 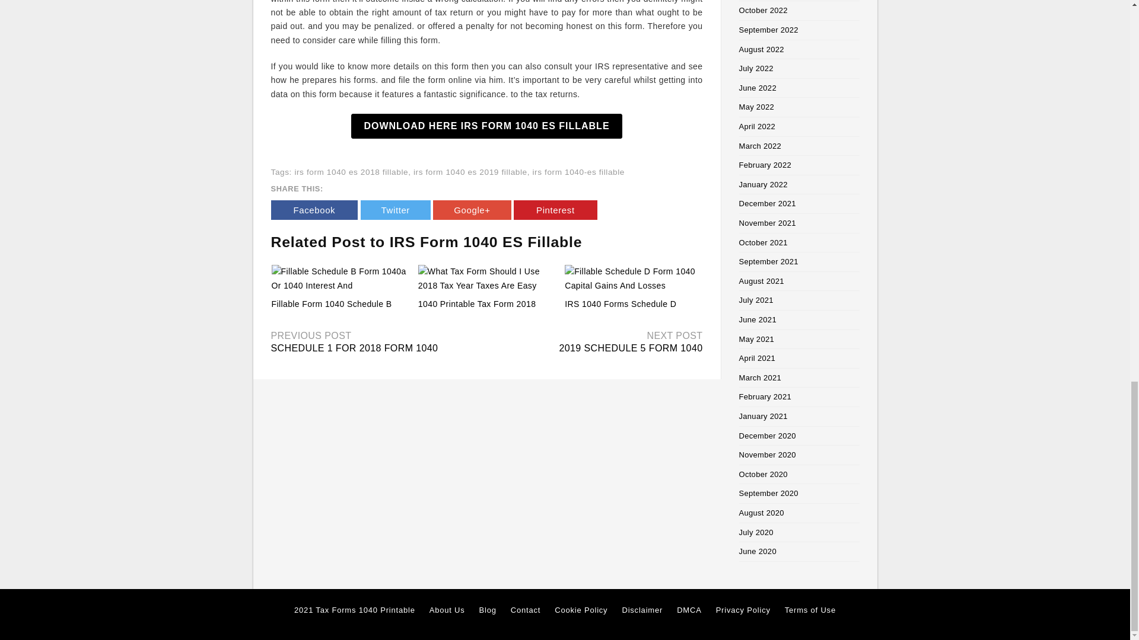 What do you see at coordinates (351, 172) in the screenshot?
I see `irs form 1040 es 2018 fillable` at bounding box center [351, 172].